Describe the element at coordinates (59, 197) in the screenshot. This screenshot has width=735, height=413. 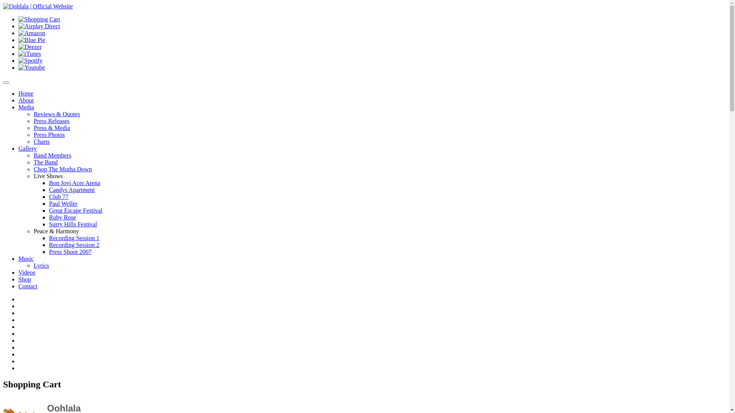
I see `Club 77` at that location.